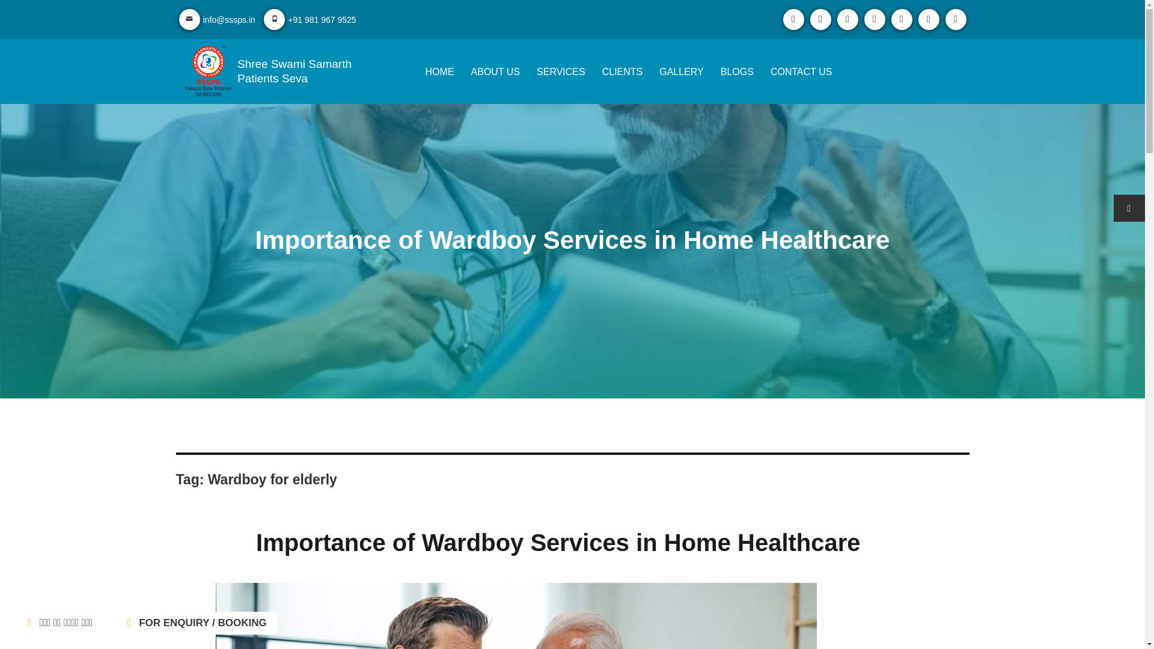  Describe the element at coordinates (495, 72) in the screenshot. I see `ABOUT US` at that location.